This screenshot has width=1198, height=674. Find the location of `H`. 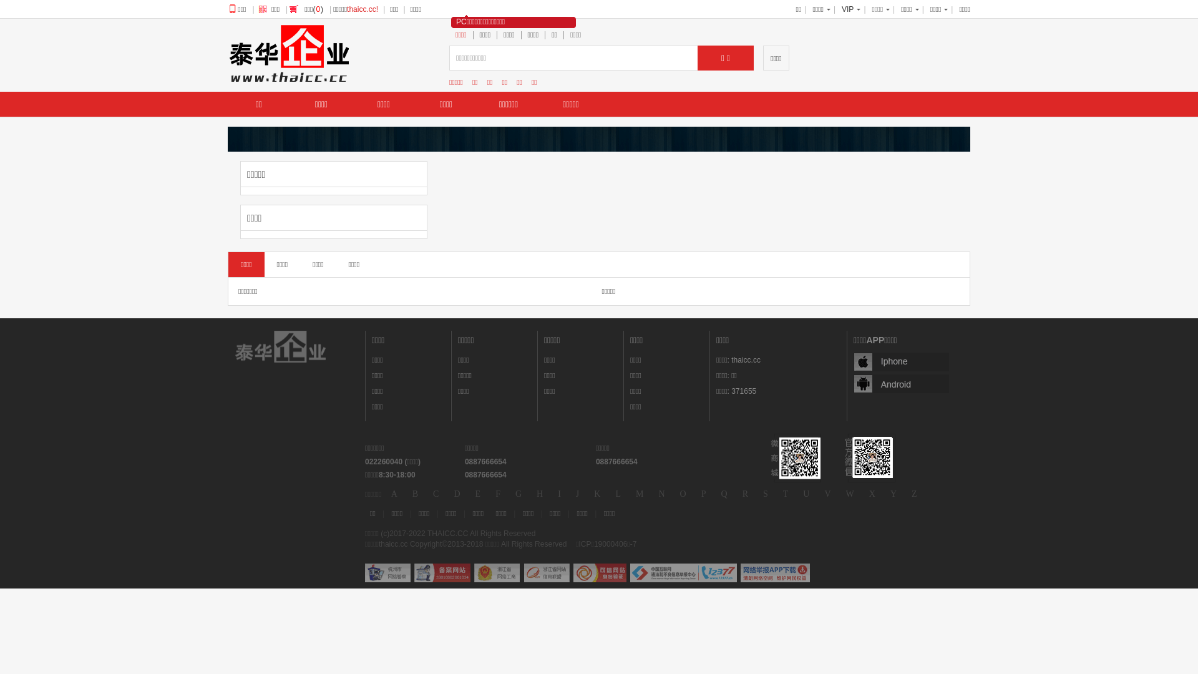

H is located at coordinates (540, 494).